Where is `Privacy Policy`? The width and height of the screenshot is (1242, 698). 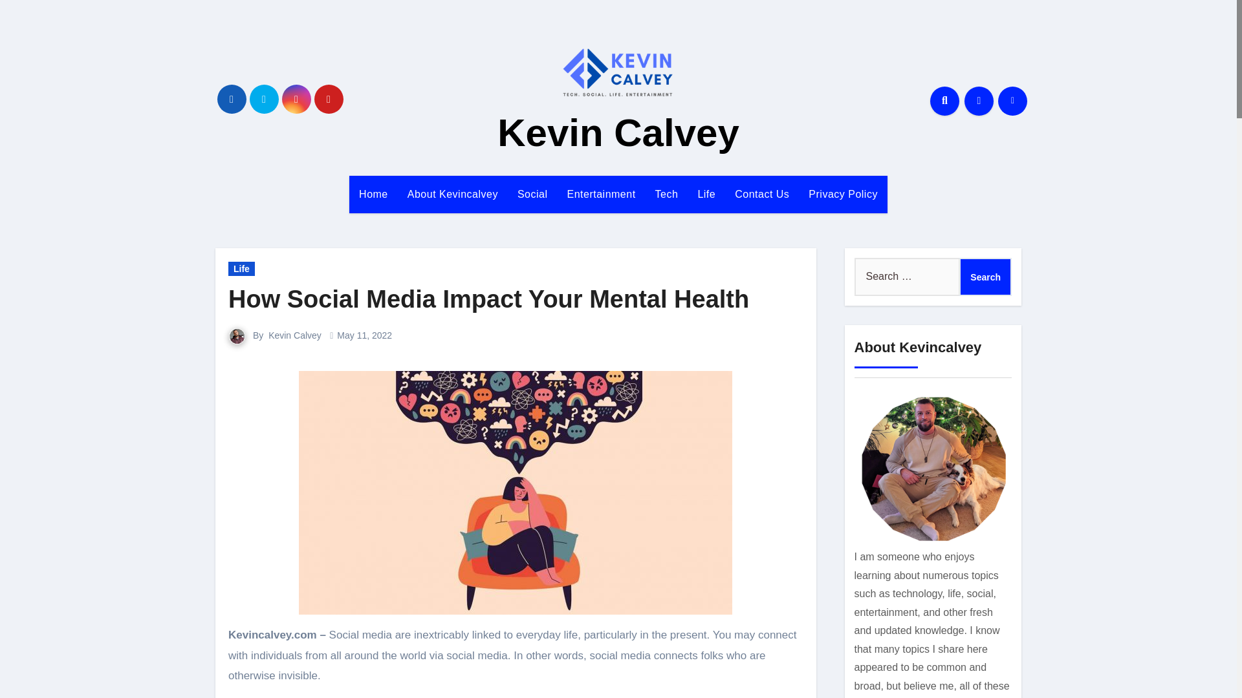 Privacy Policy is located at coordinates (843, 195).